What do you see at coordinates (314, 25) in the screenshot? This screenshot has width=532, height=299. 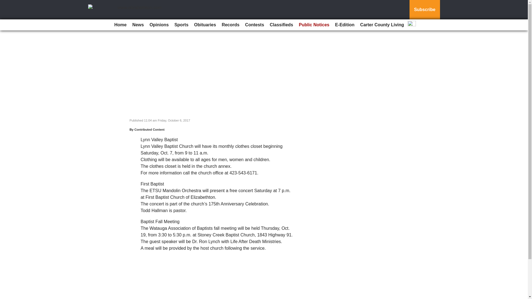 I see `Public Notices` at bounding box center [314, 25].